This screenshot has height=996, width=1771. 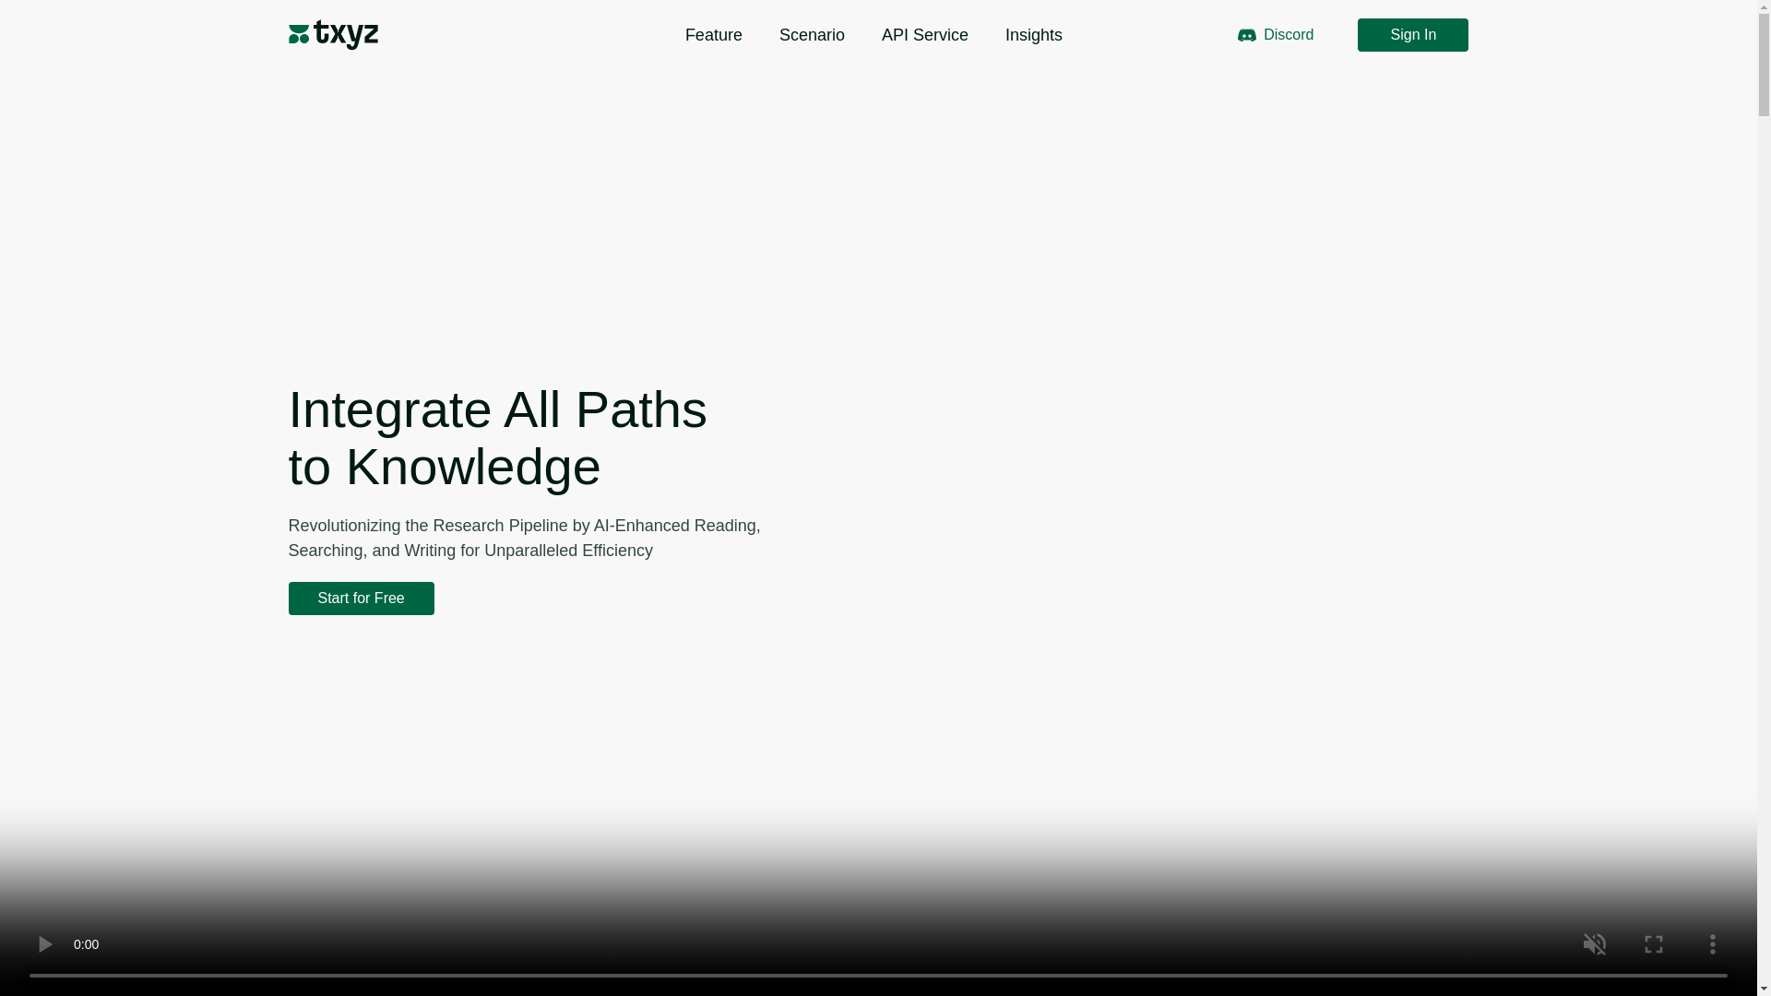 What do you see at coordinates (714, 35) in the screenshot?
I see `Feature` at bounding box center [714, 35].